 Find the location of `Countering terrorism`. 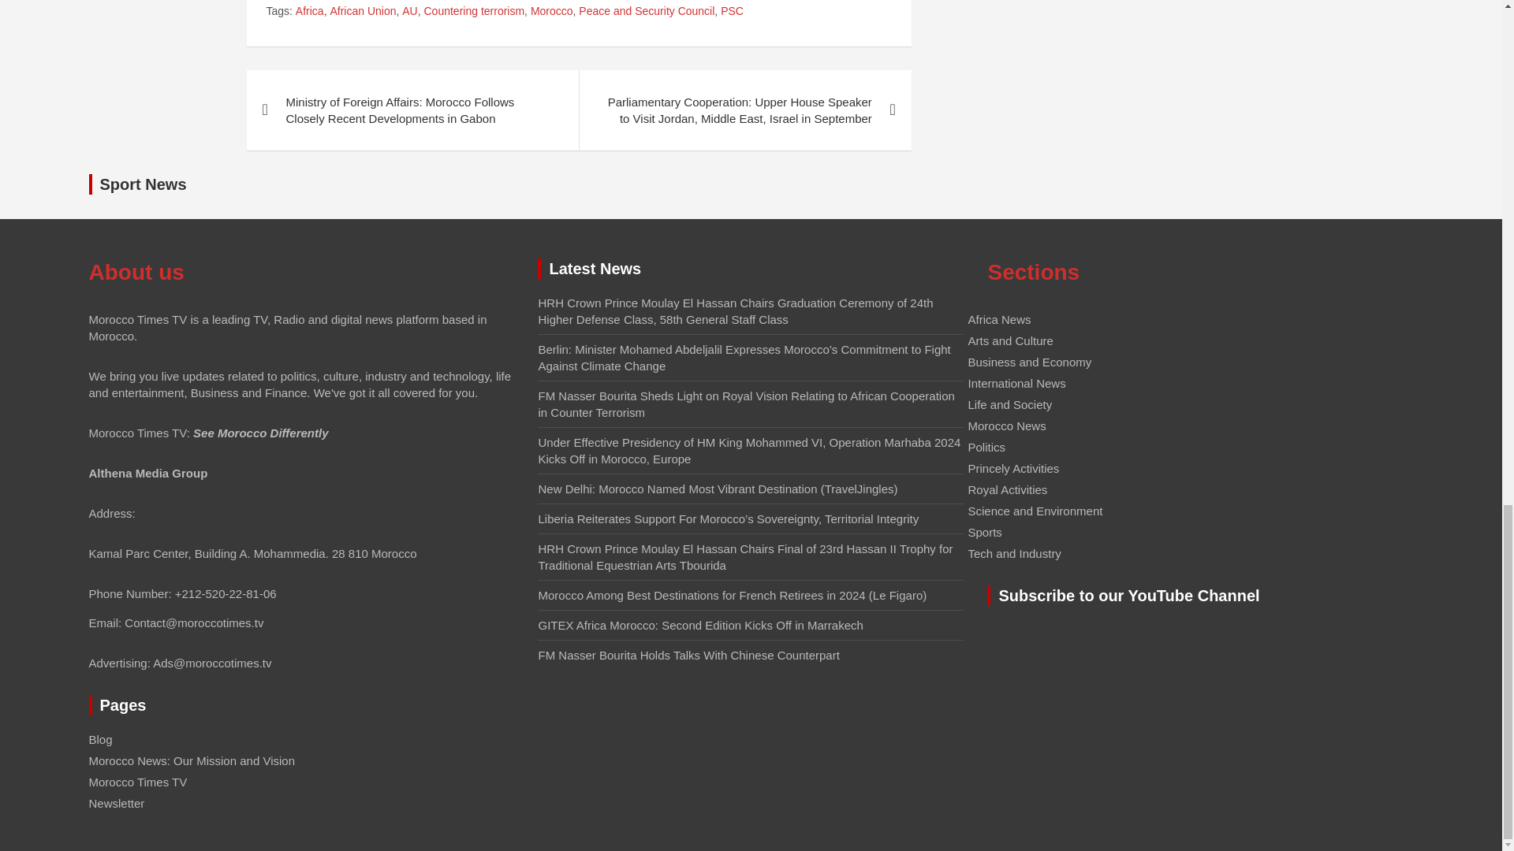

Countering terrorism is located at coordinates (475, 11).